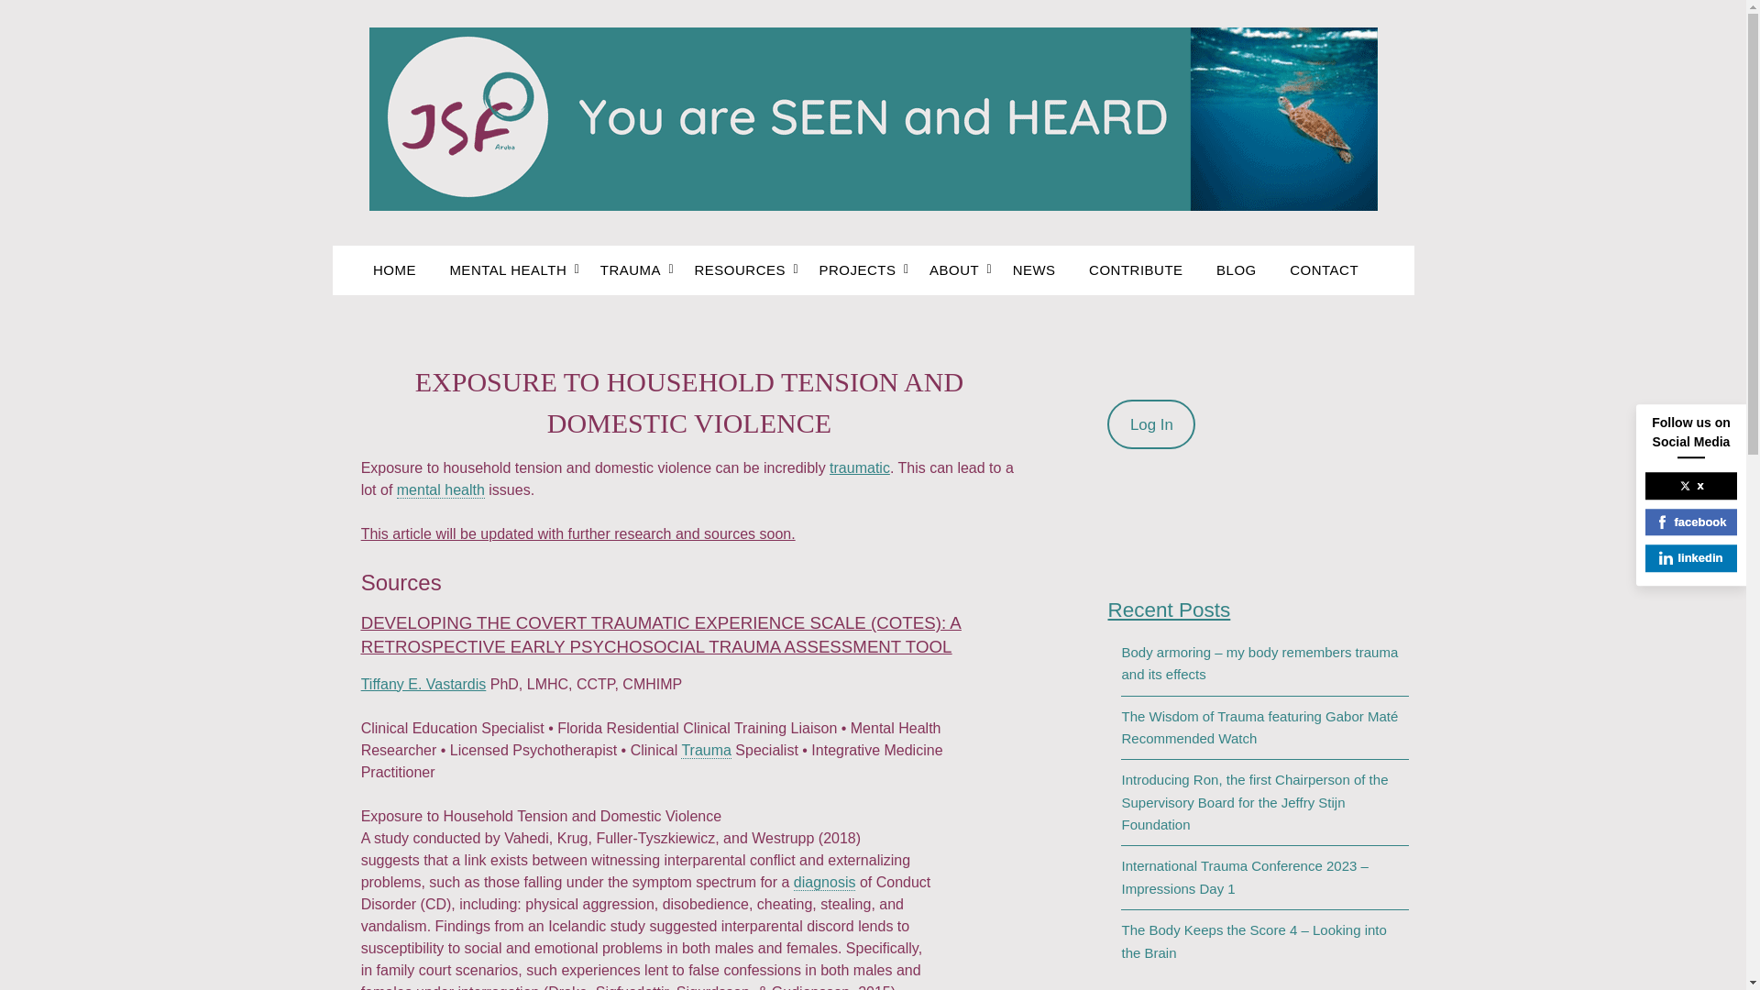 The width and height of the screenshot is (1760, 990). Describe the element at coordinates (401, 269) in the screenshot. I see `HOME` at that location.